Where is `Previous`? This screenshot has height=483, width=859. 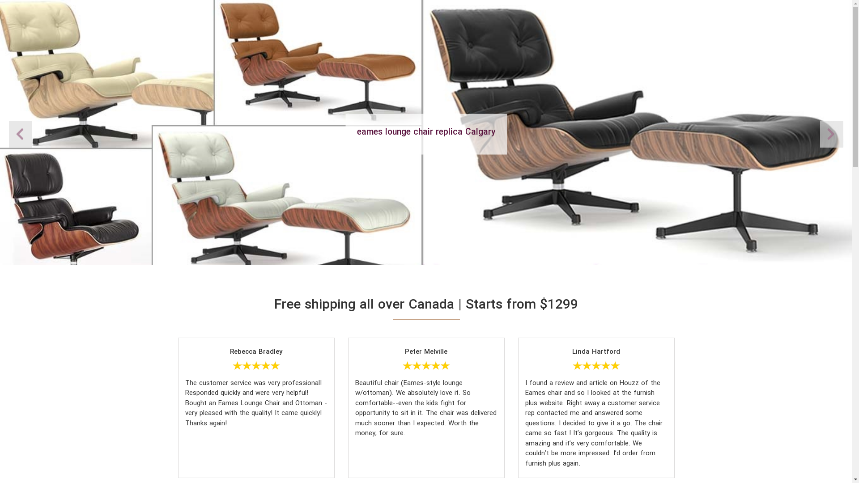
Previous is located at coordinates (832, 134).